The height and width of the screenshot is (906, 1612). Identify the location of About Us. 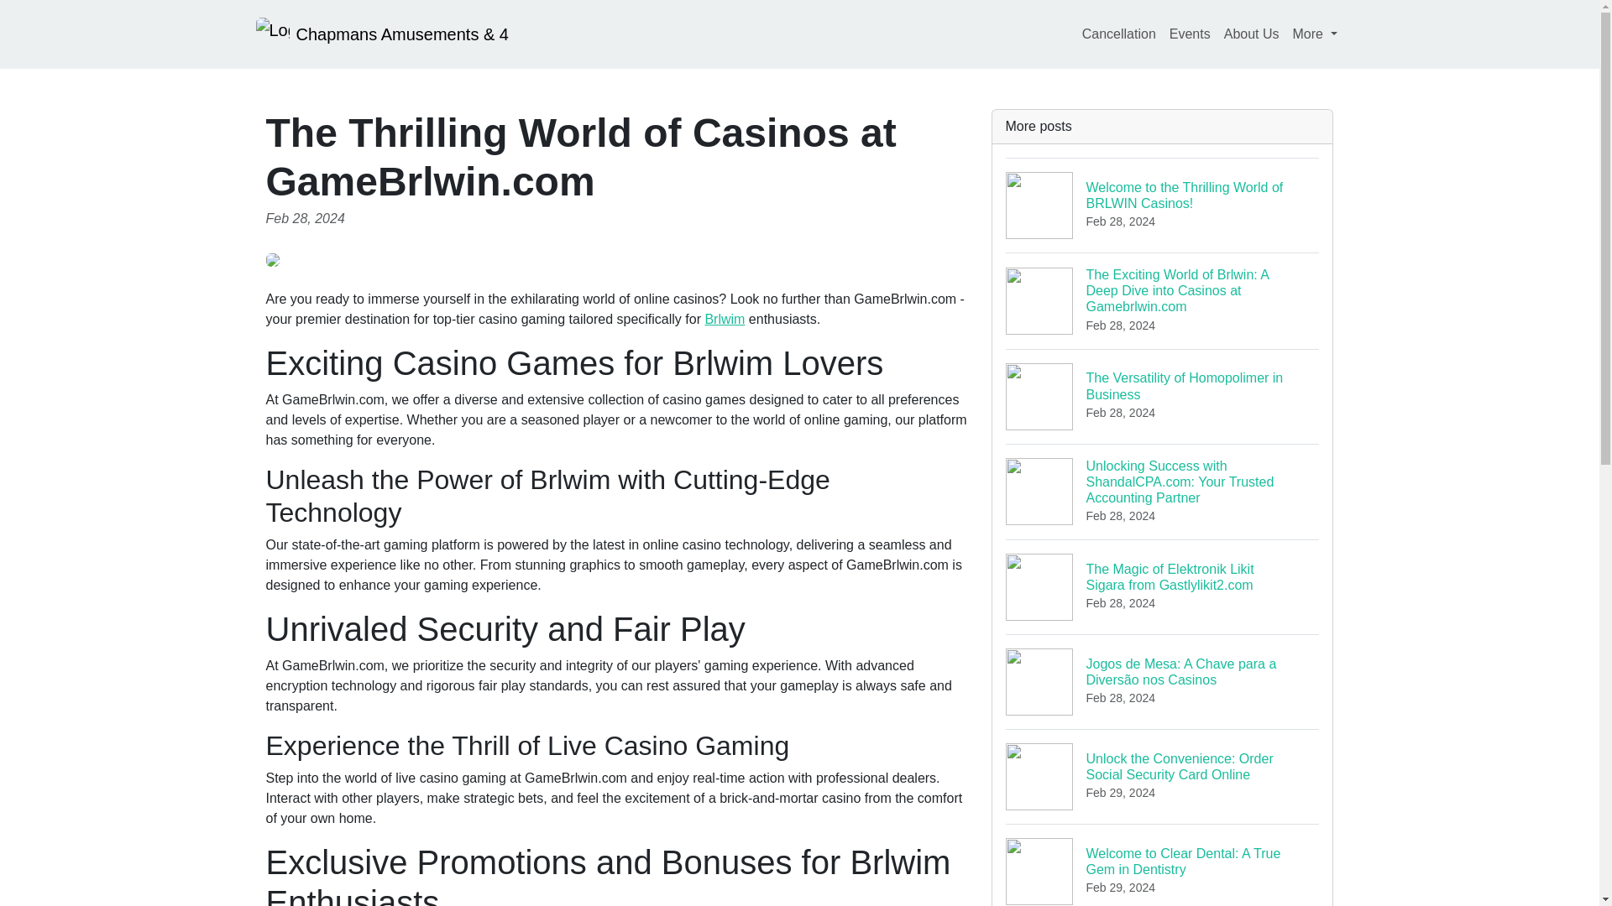
(725, 319).